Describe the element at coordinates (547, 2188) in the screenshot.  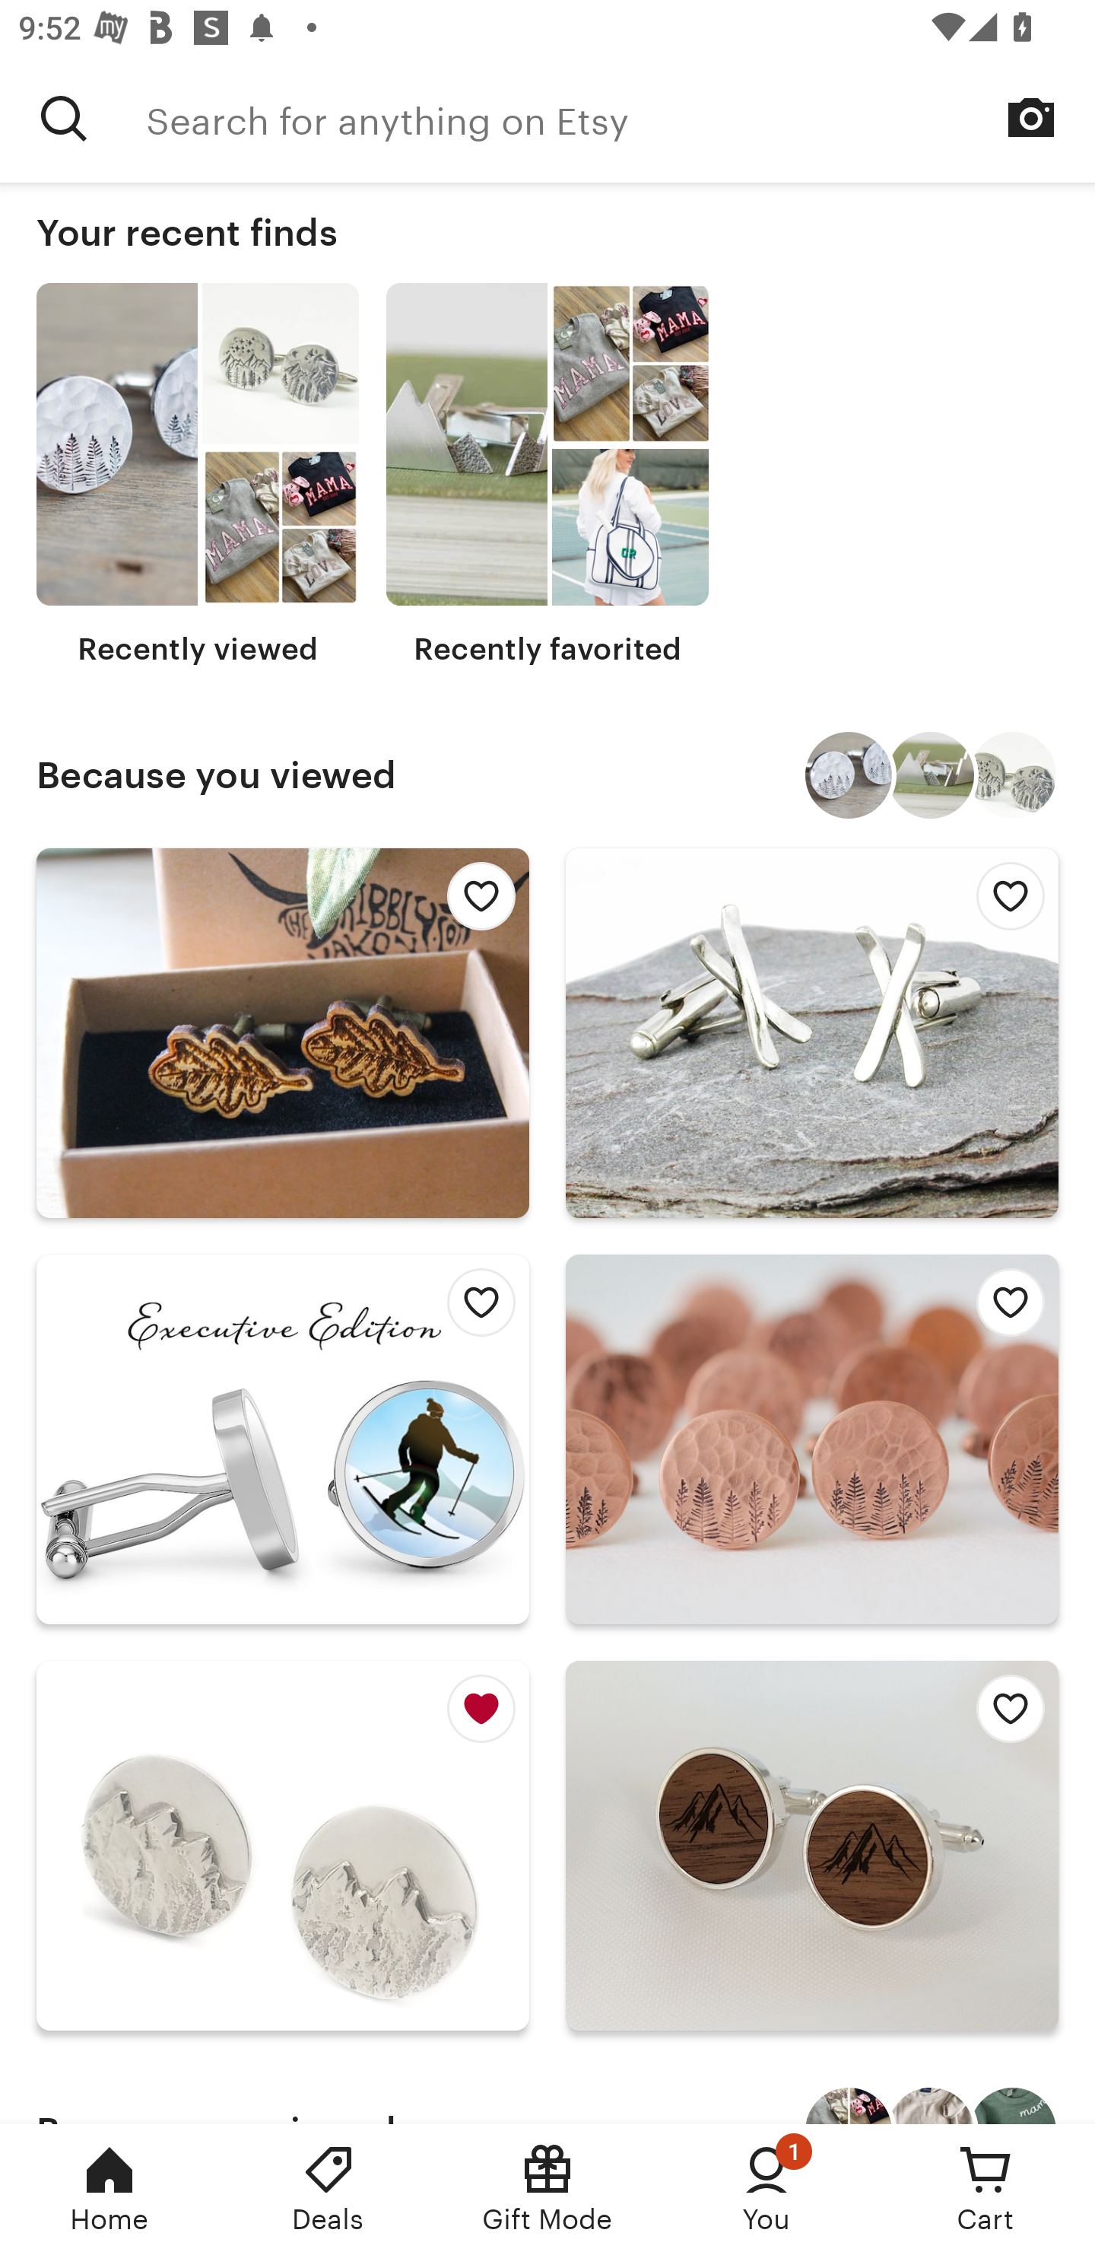
I see `Gift Mode` at that location.